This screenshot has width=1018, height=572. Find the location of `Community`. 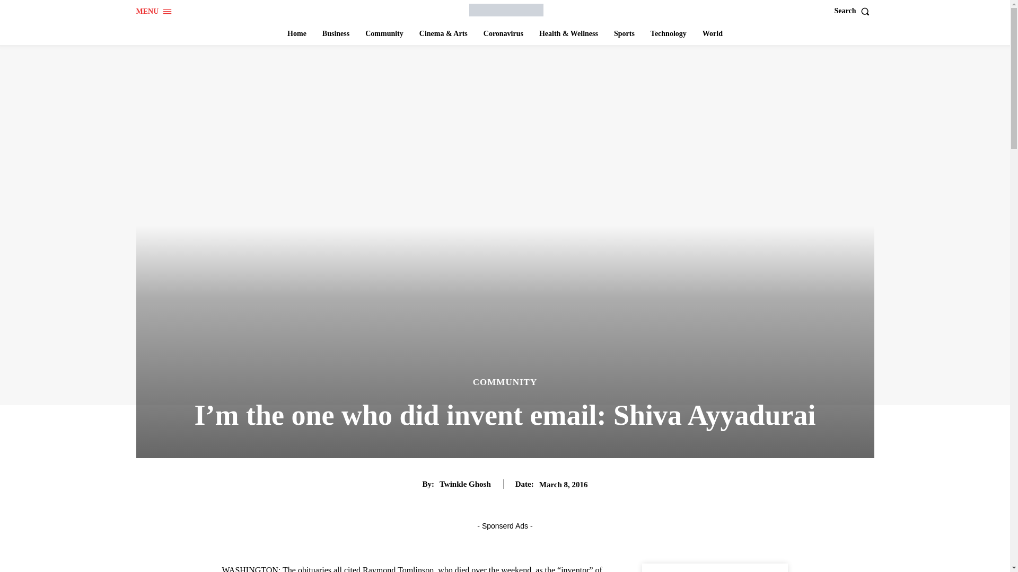

Community is located at coordinates (384, 34).